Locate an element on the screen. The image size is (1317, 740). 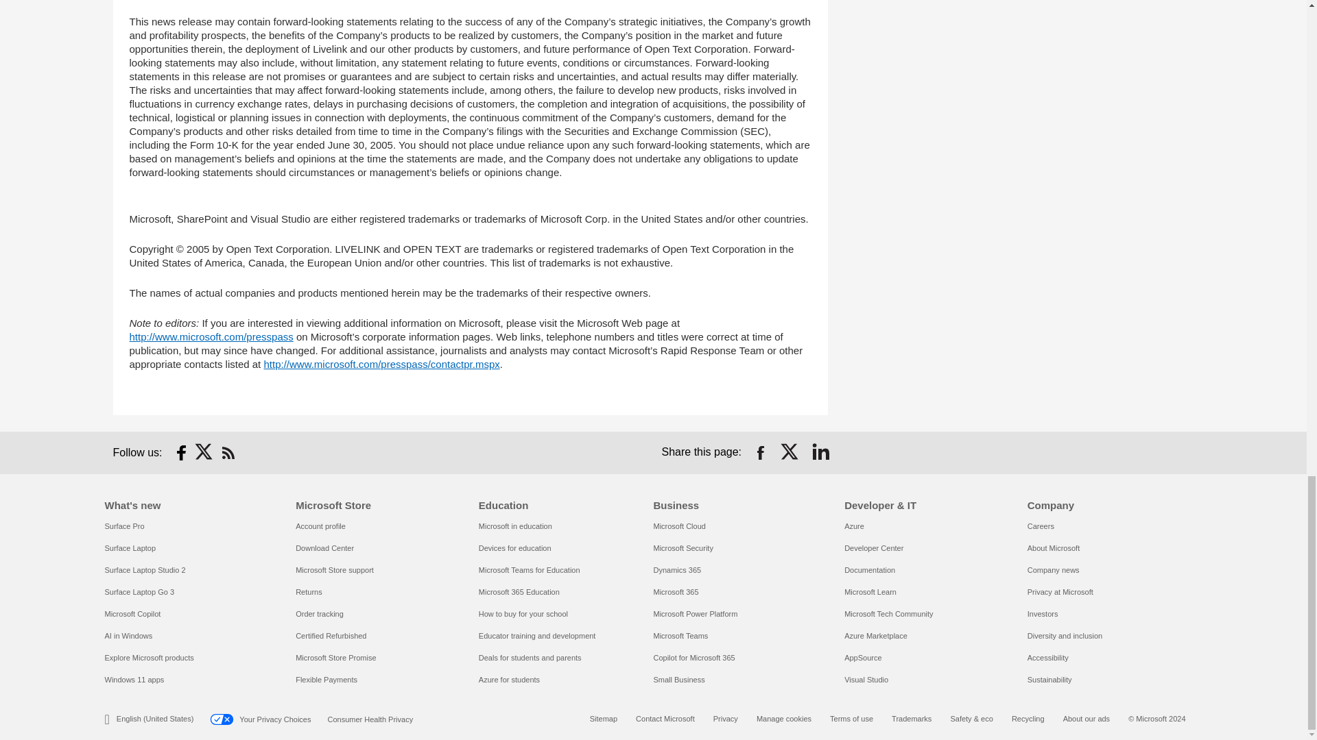
Share on Facebook is located at coordinates (760, 452).